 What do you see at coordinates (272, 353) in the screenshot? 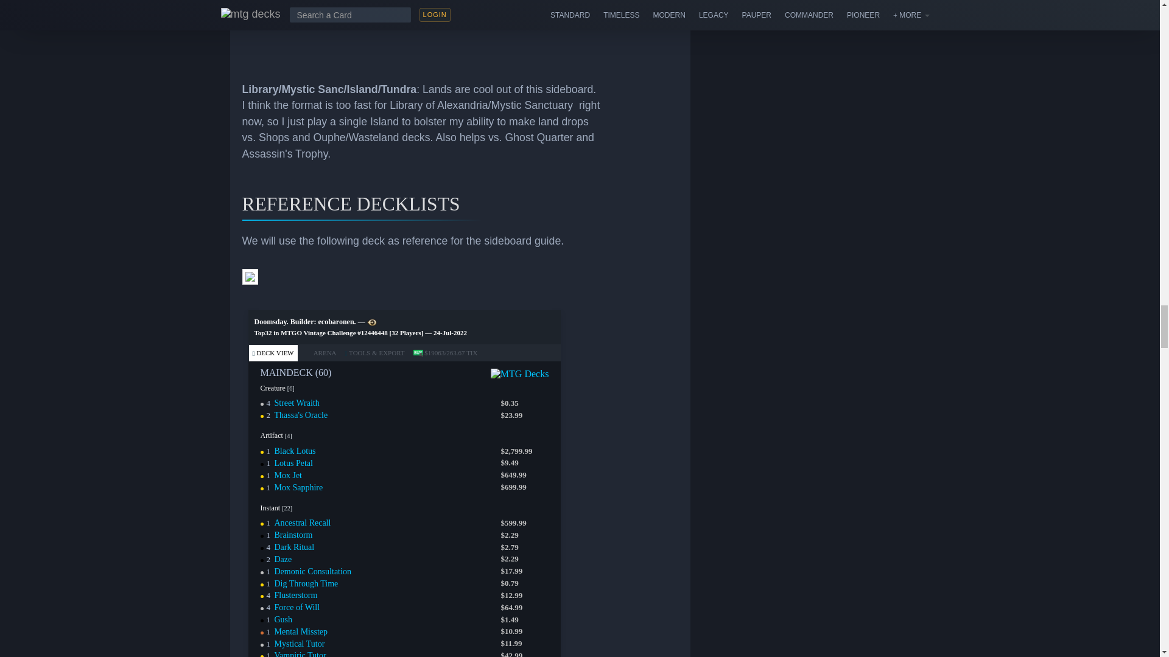
I see `DECK VIEW` at bounding box center [272, 353].